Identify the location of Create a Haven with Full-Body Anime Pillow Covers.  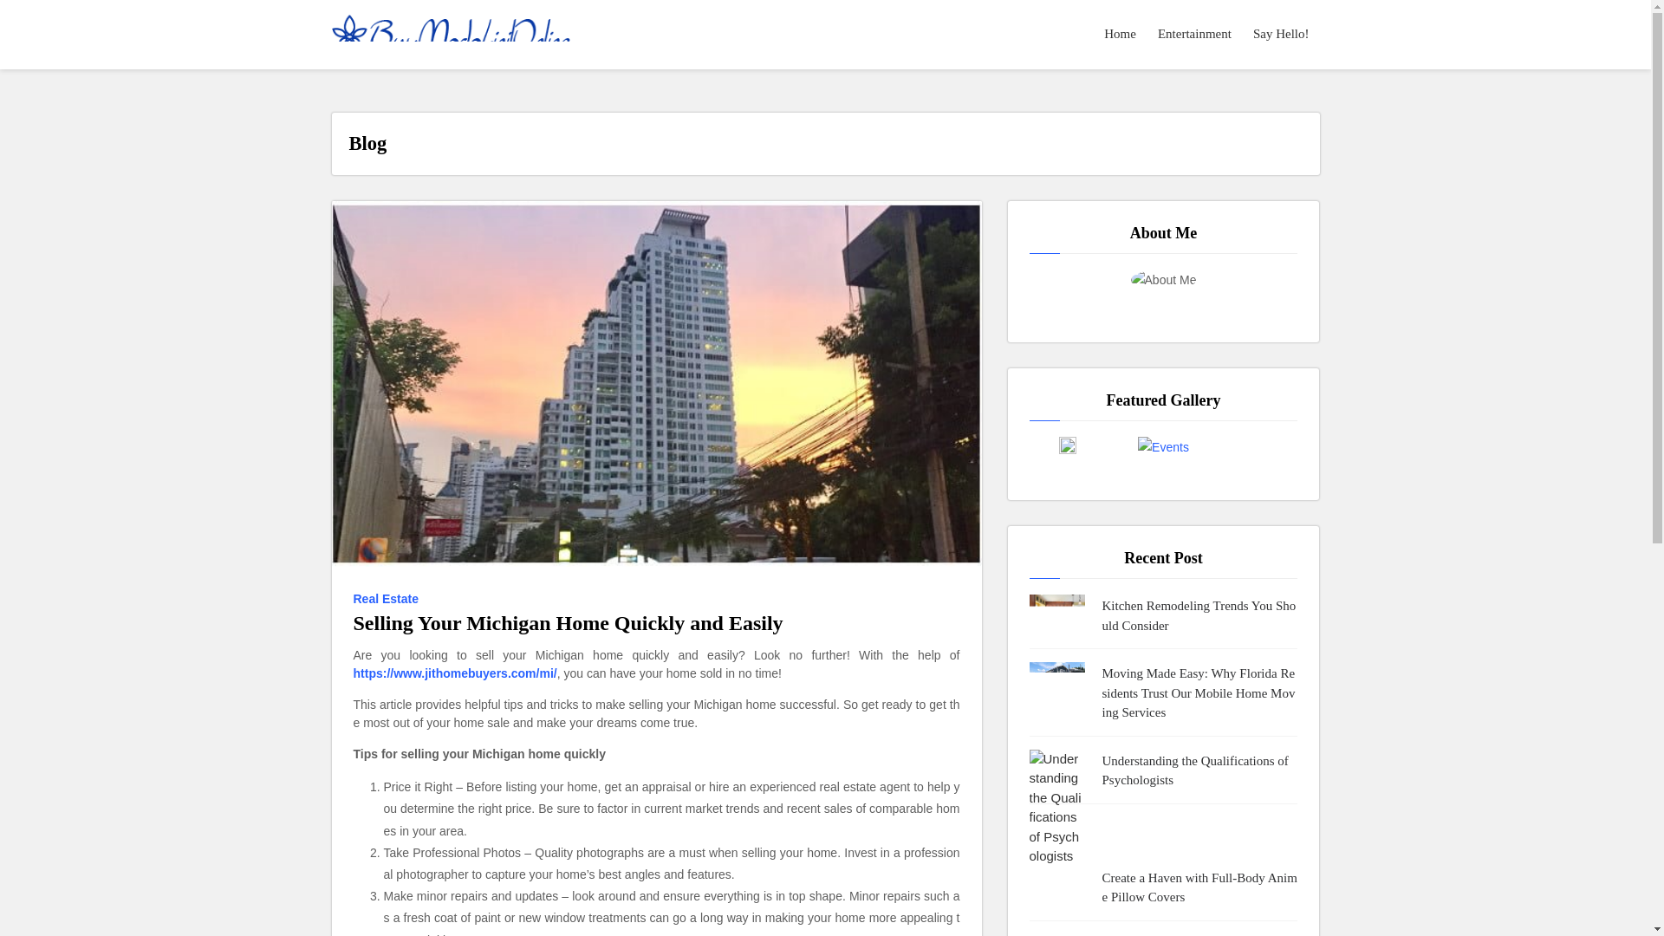
(1199, 887).